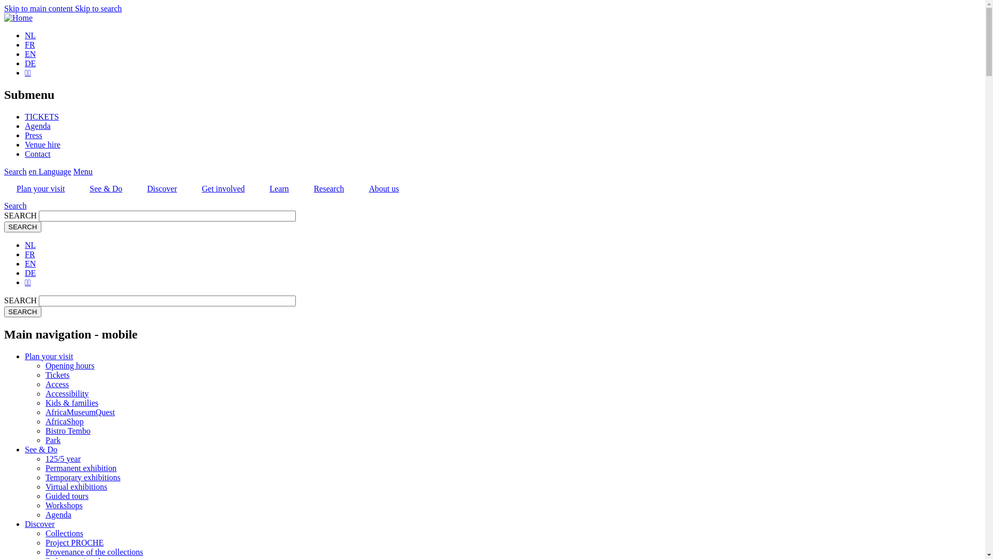 This screenshot has width=993, height=559. What do you see at coordinates (223, 189) in the screenshot?
I see `Get involved` at bounding box center [223, 189].